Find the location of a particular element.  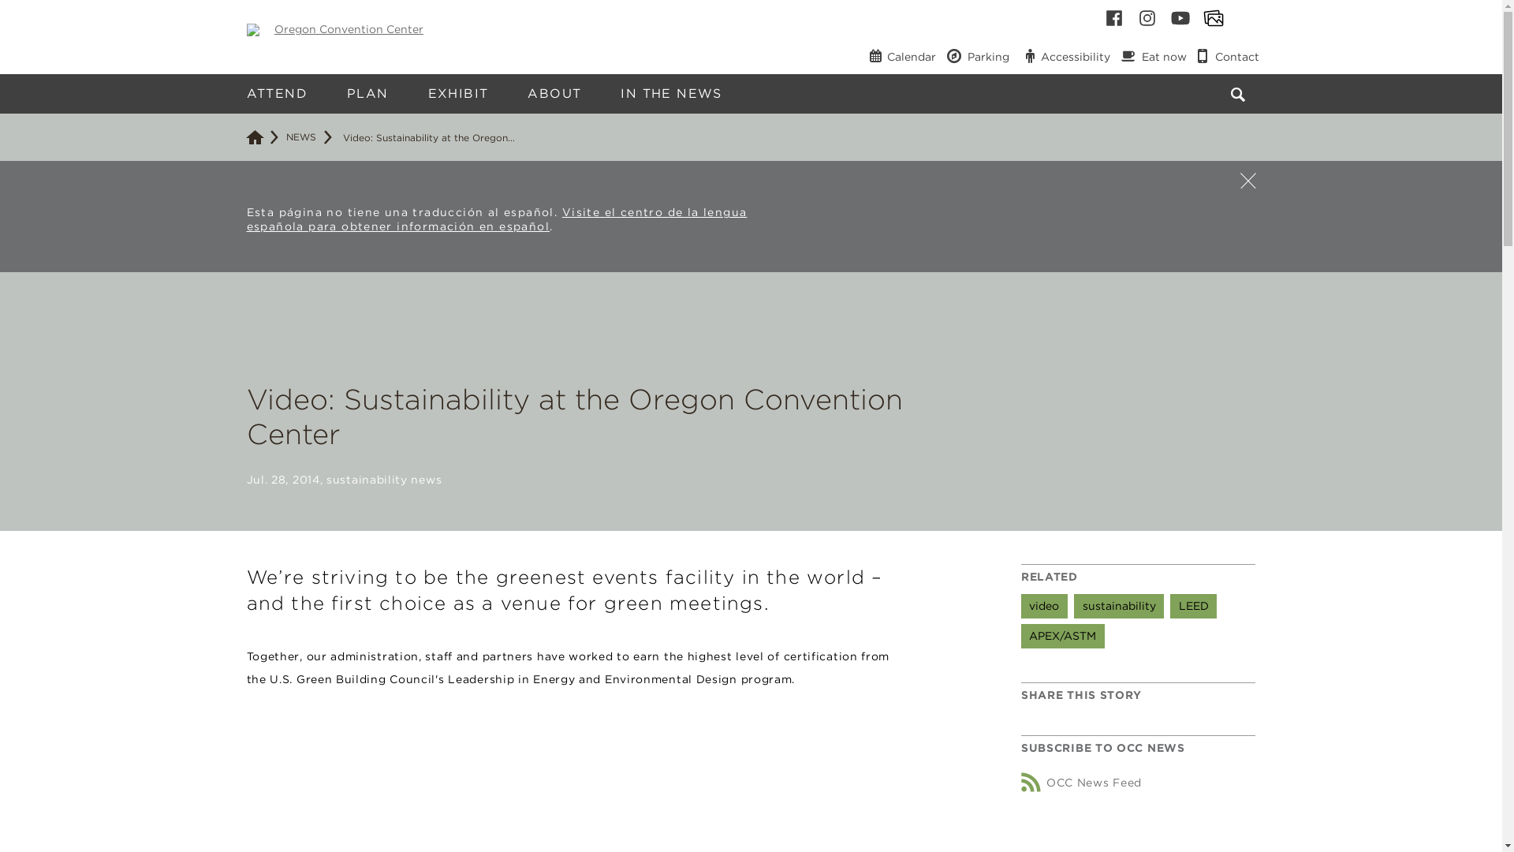

ABOUT is located at coordinates (554, 93).